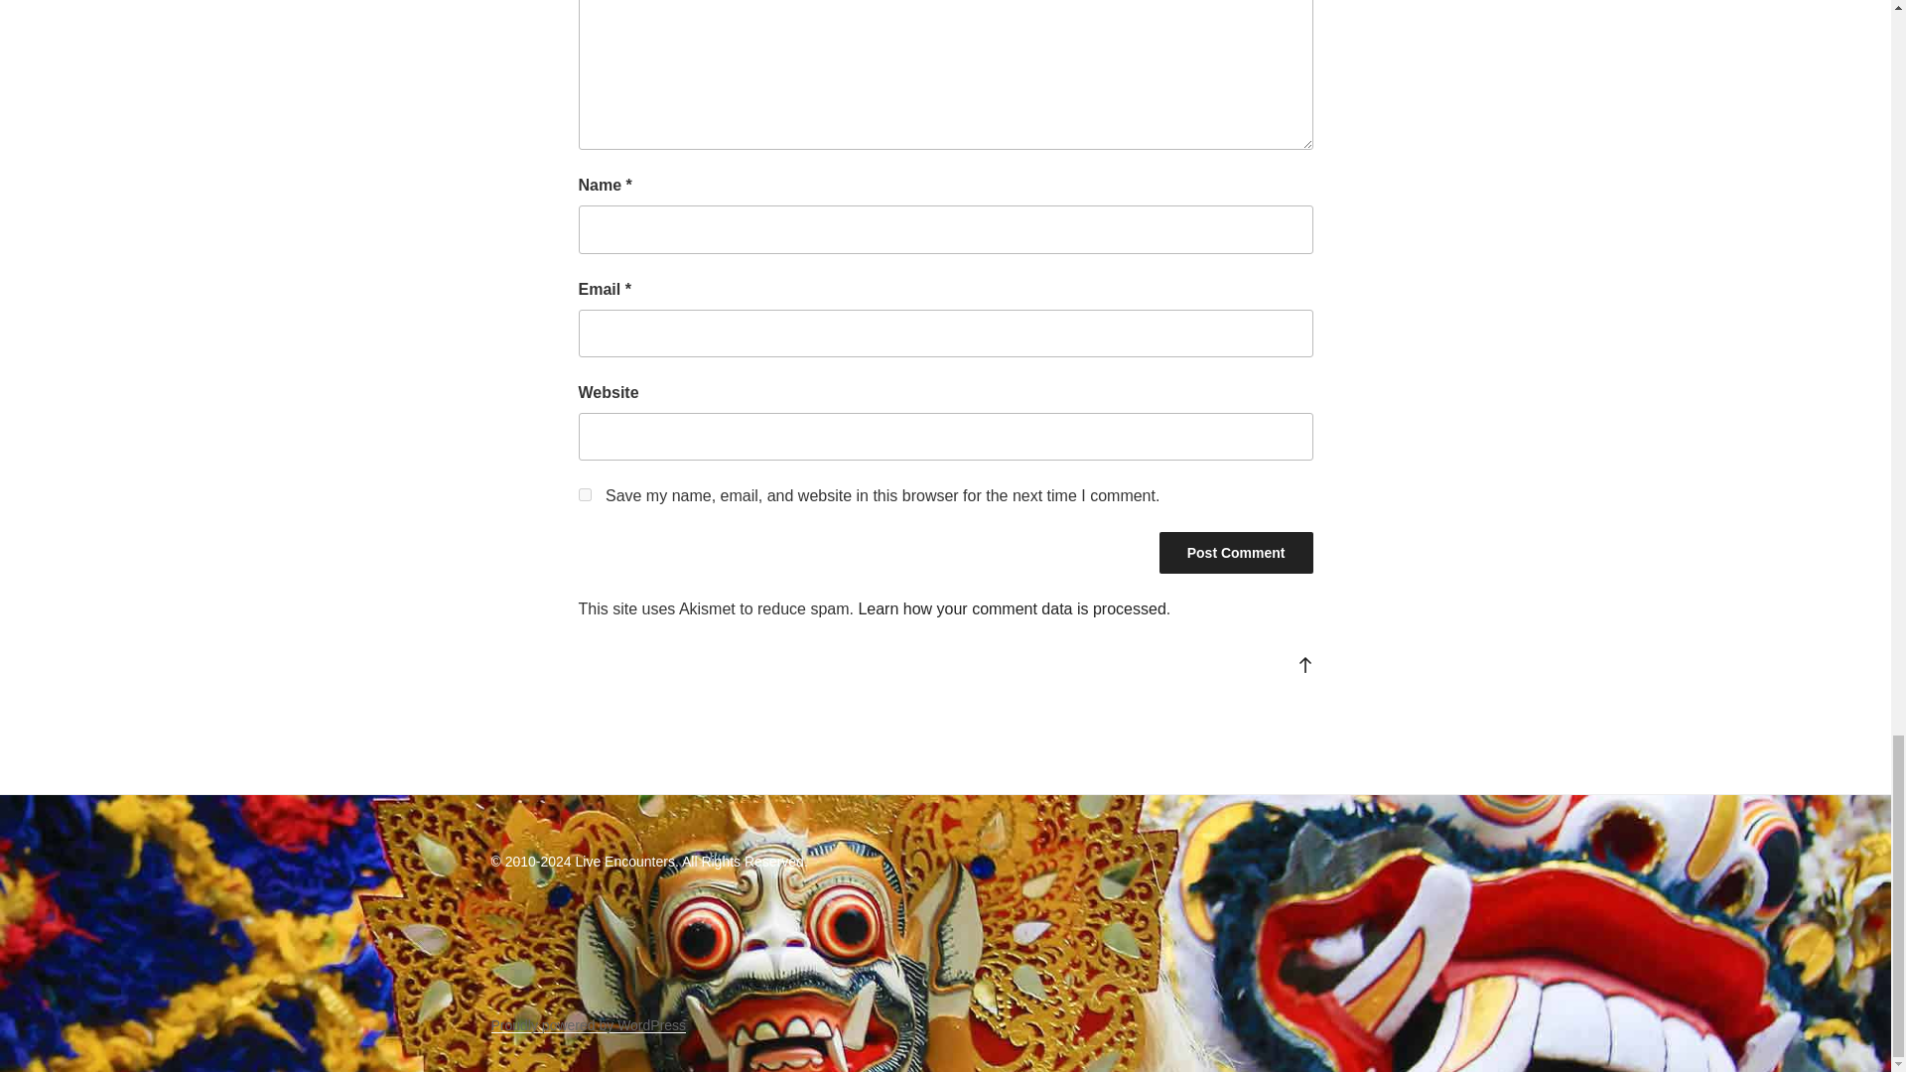  I want to click on Post Comment, so click(1235, 552).